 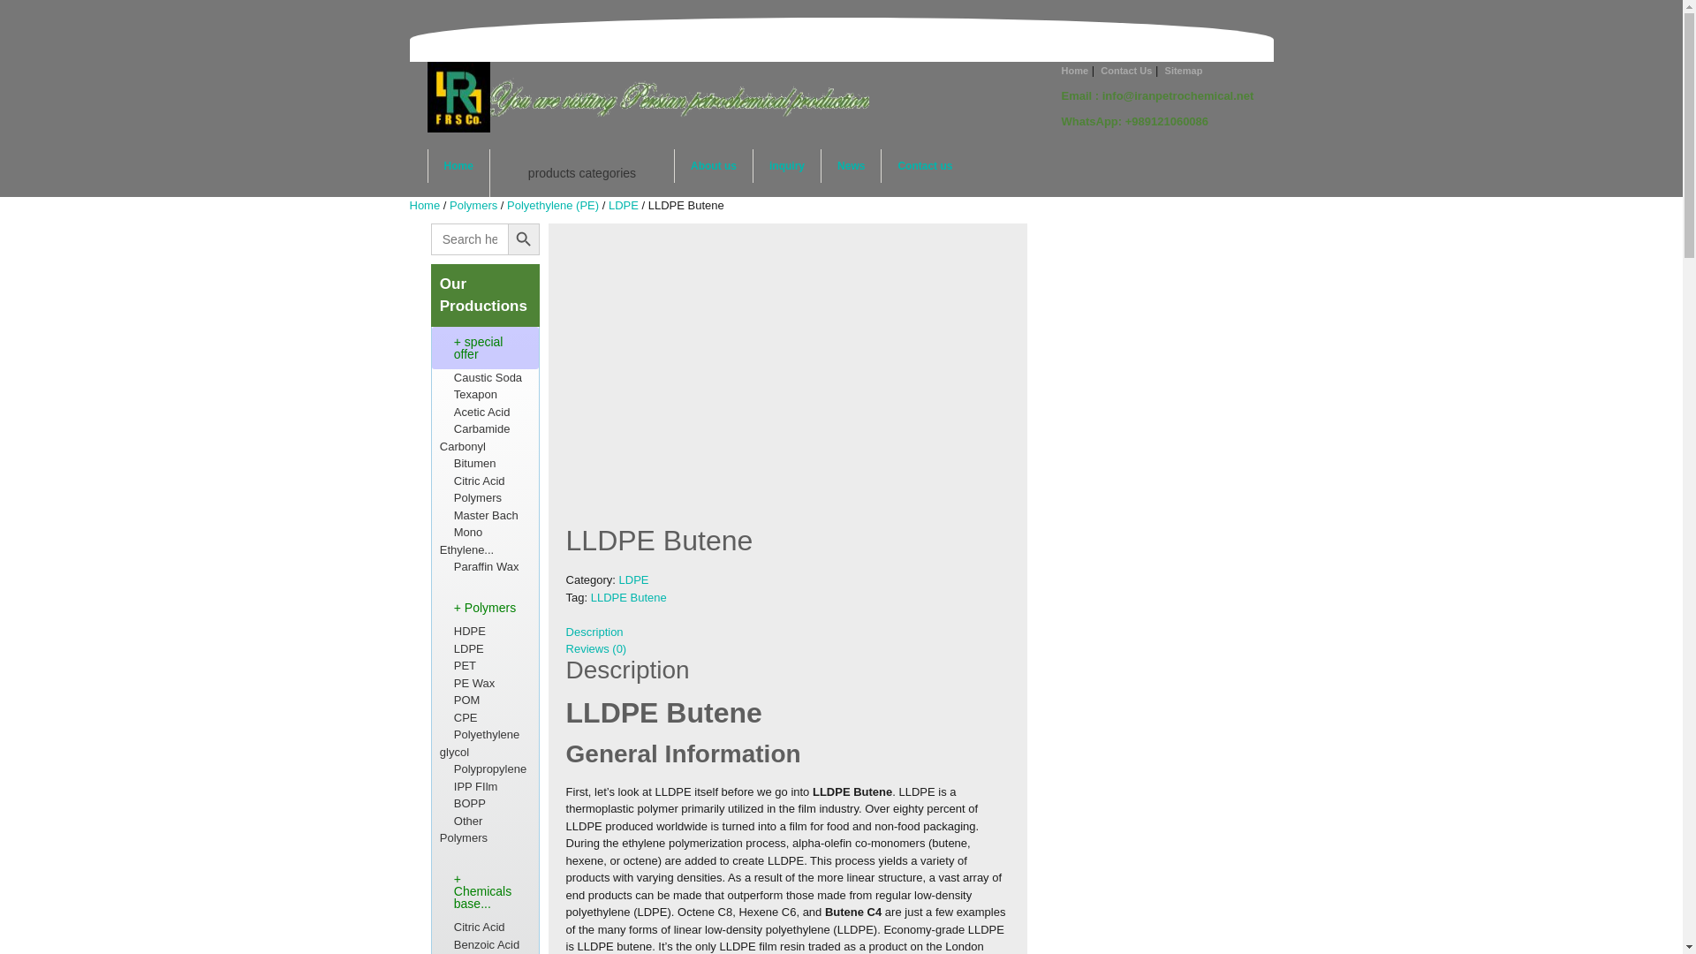 I want to click on LDPE, so click(x=624, y=205).